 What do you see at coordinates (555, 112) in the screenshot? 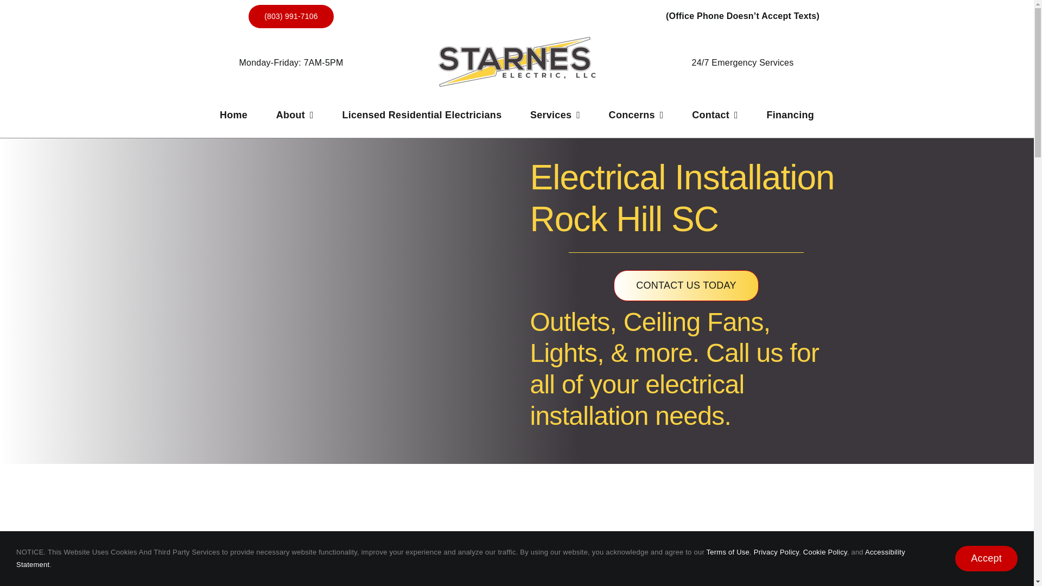
I see `Services` at bounding box center [555, 112].